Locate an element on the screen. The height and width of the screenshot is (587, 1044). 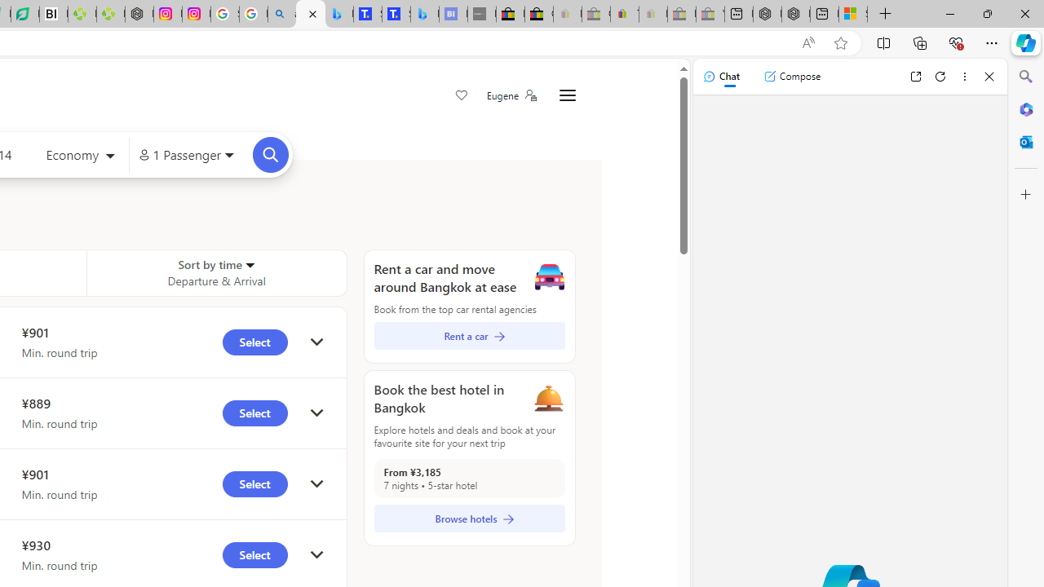
Shangri-La Bangkok, Hotel reviews and Room rates is located at coordinates (396, 15).